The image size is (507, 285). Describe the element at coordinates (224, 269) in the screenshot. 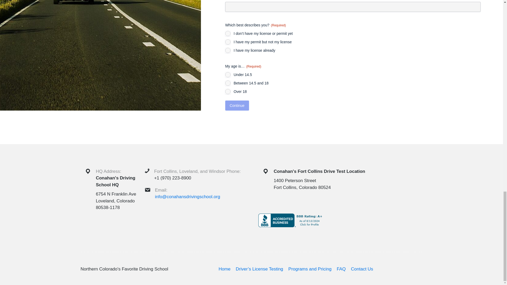

I see `Home` at that location.